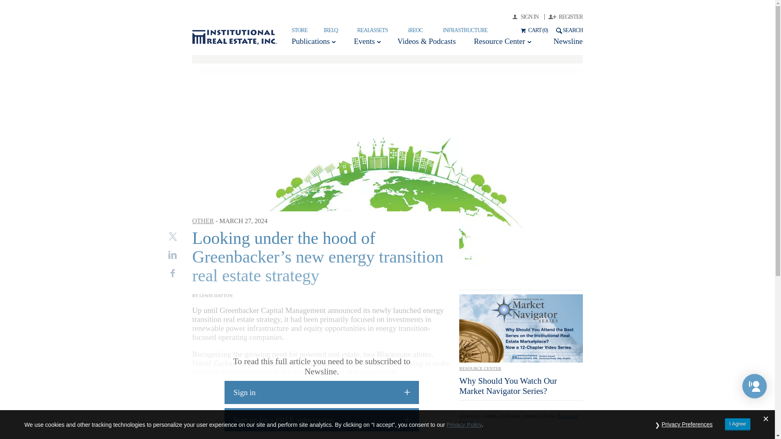  Describe the element at coordinates (533, 30) in the screenshot. I see `View your shopping cart` at that location.